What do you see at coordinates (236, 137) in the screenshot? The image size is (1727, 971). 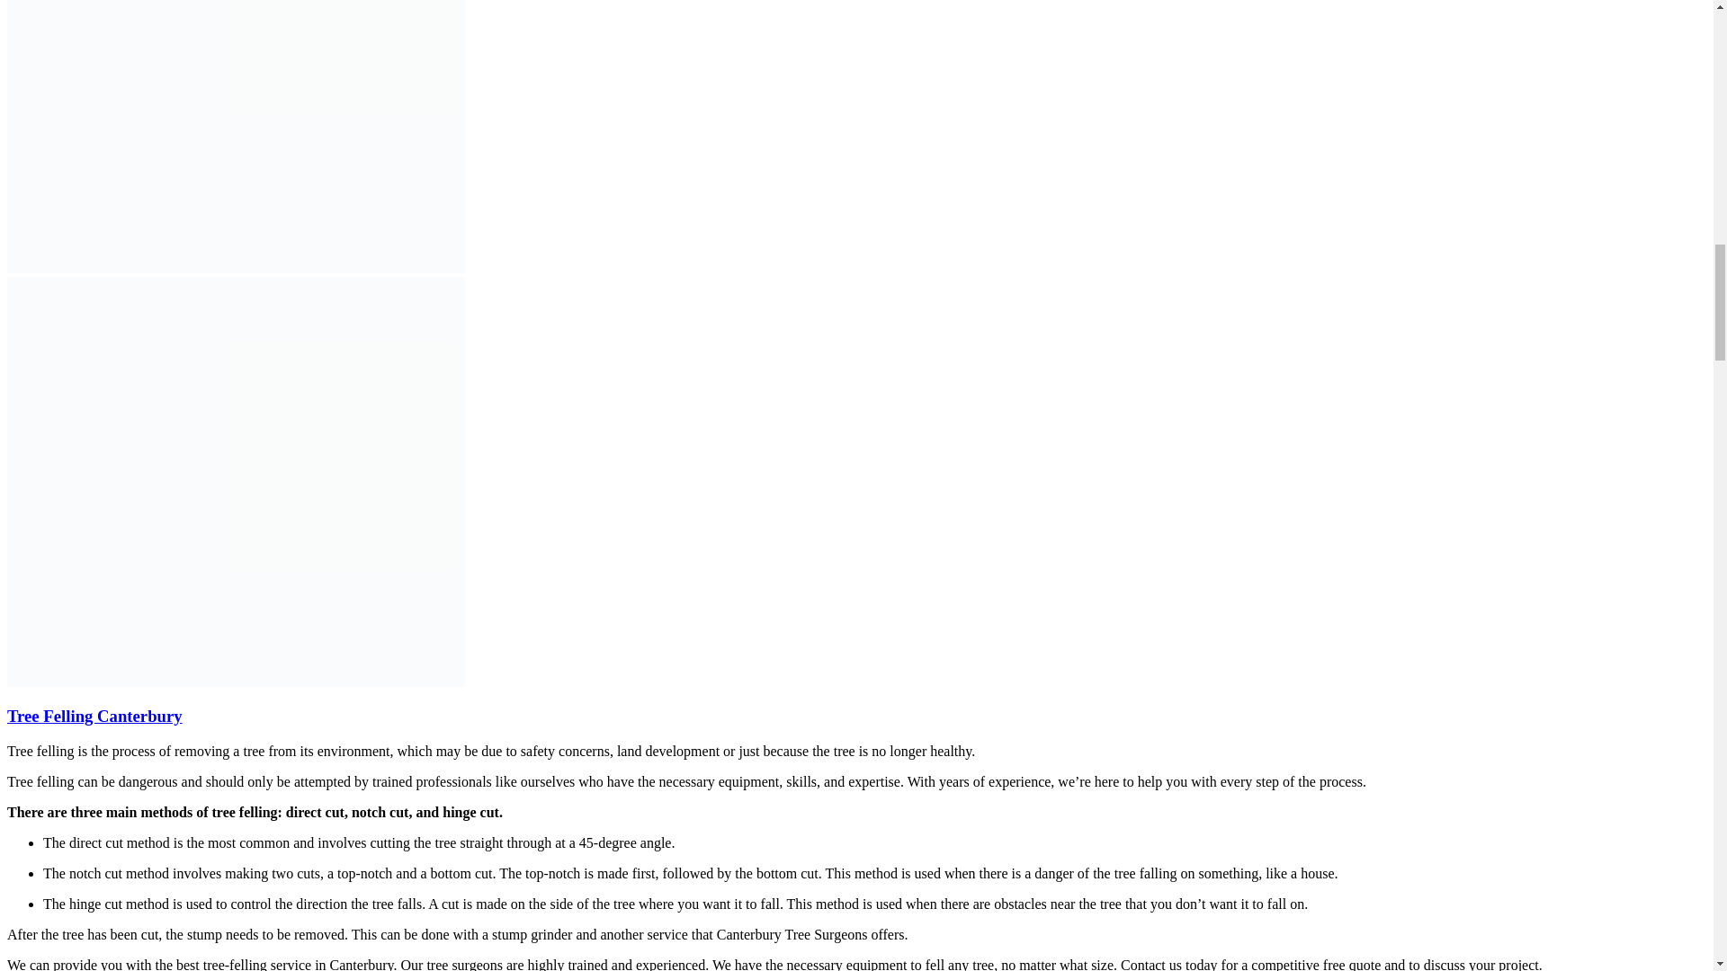 I see `3` at bounding box center [236, 137].